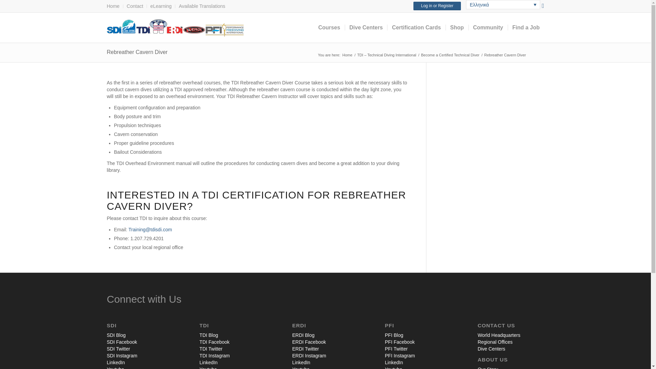  What do you see at coordinates (135, 6) in the screenshot?
I see `Contact` at bounding box center [135, 6].